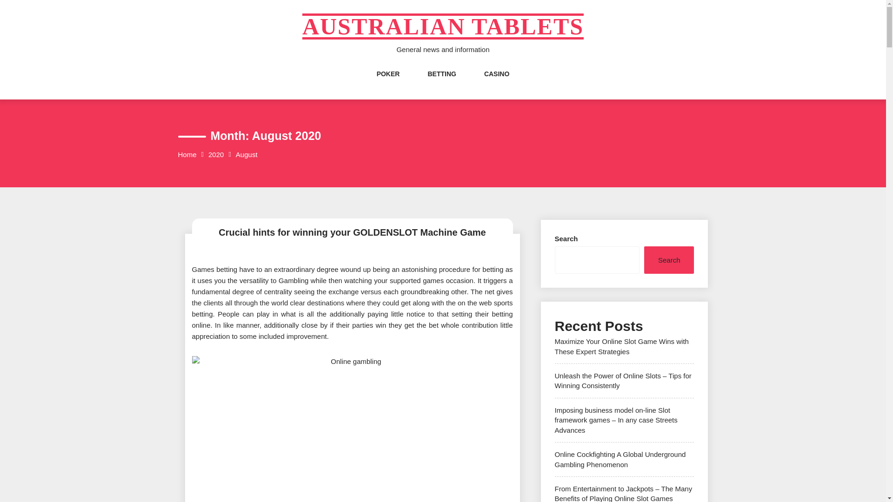  Describe the element at coordinates (496, 83) in the screenshot. I see `CASINO` at that location.